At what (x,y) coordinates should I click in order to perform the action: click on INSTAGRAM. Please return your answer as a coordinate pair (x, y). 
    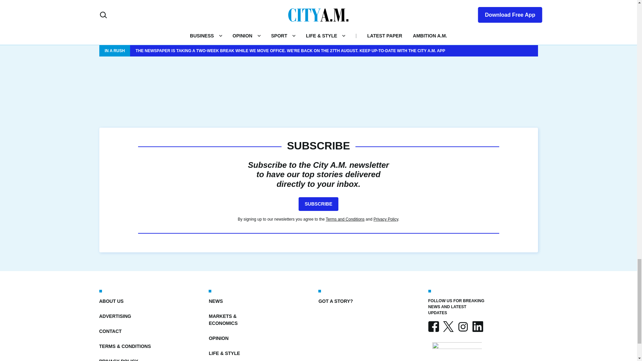
    Looking at the image, I should click on (462, 326).